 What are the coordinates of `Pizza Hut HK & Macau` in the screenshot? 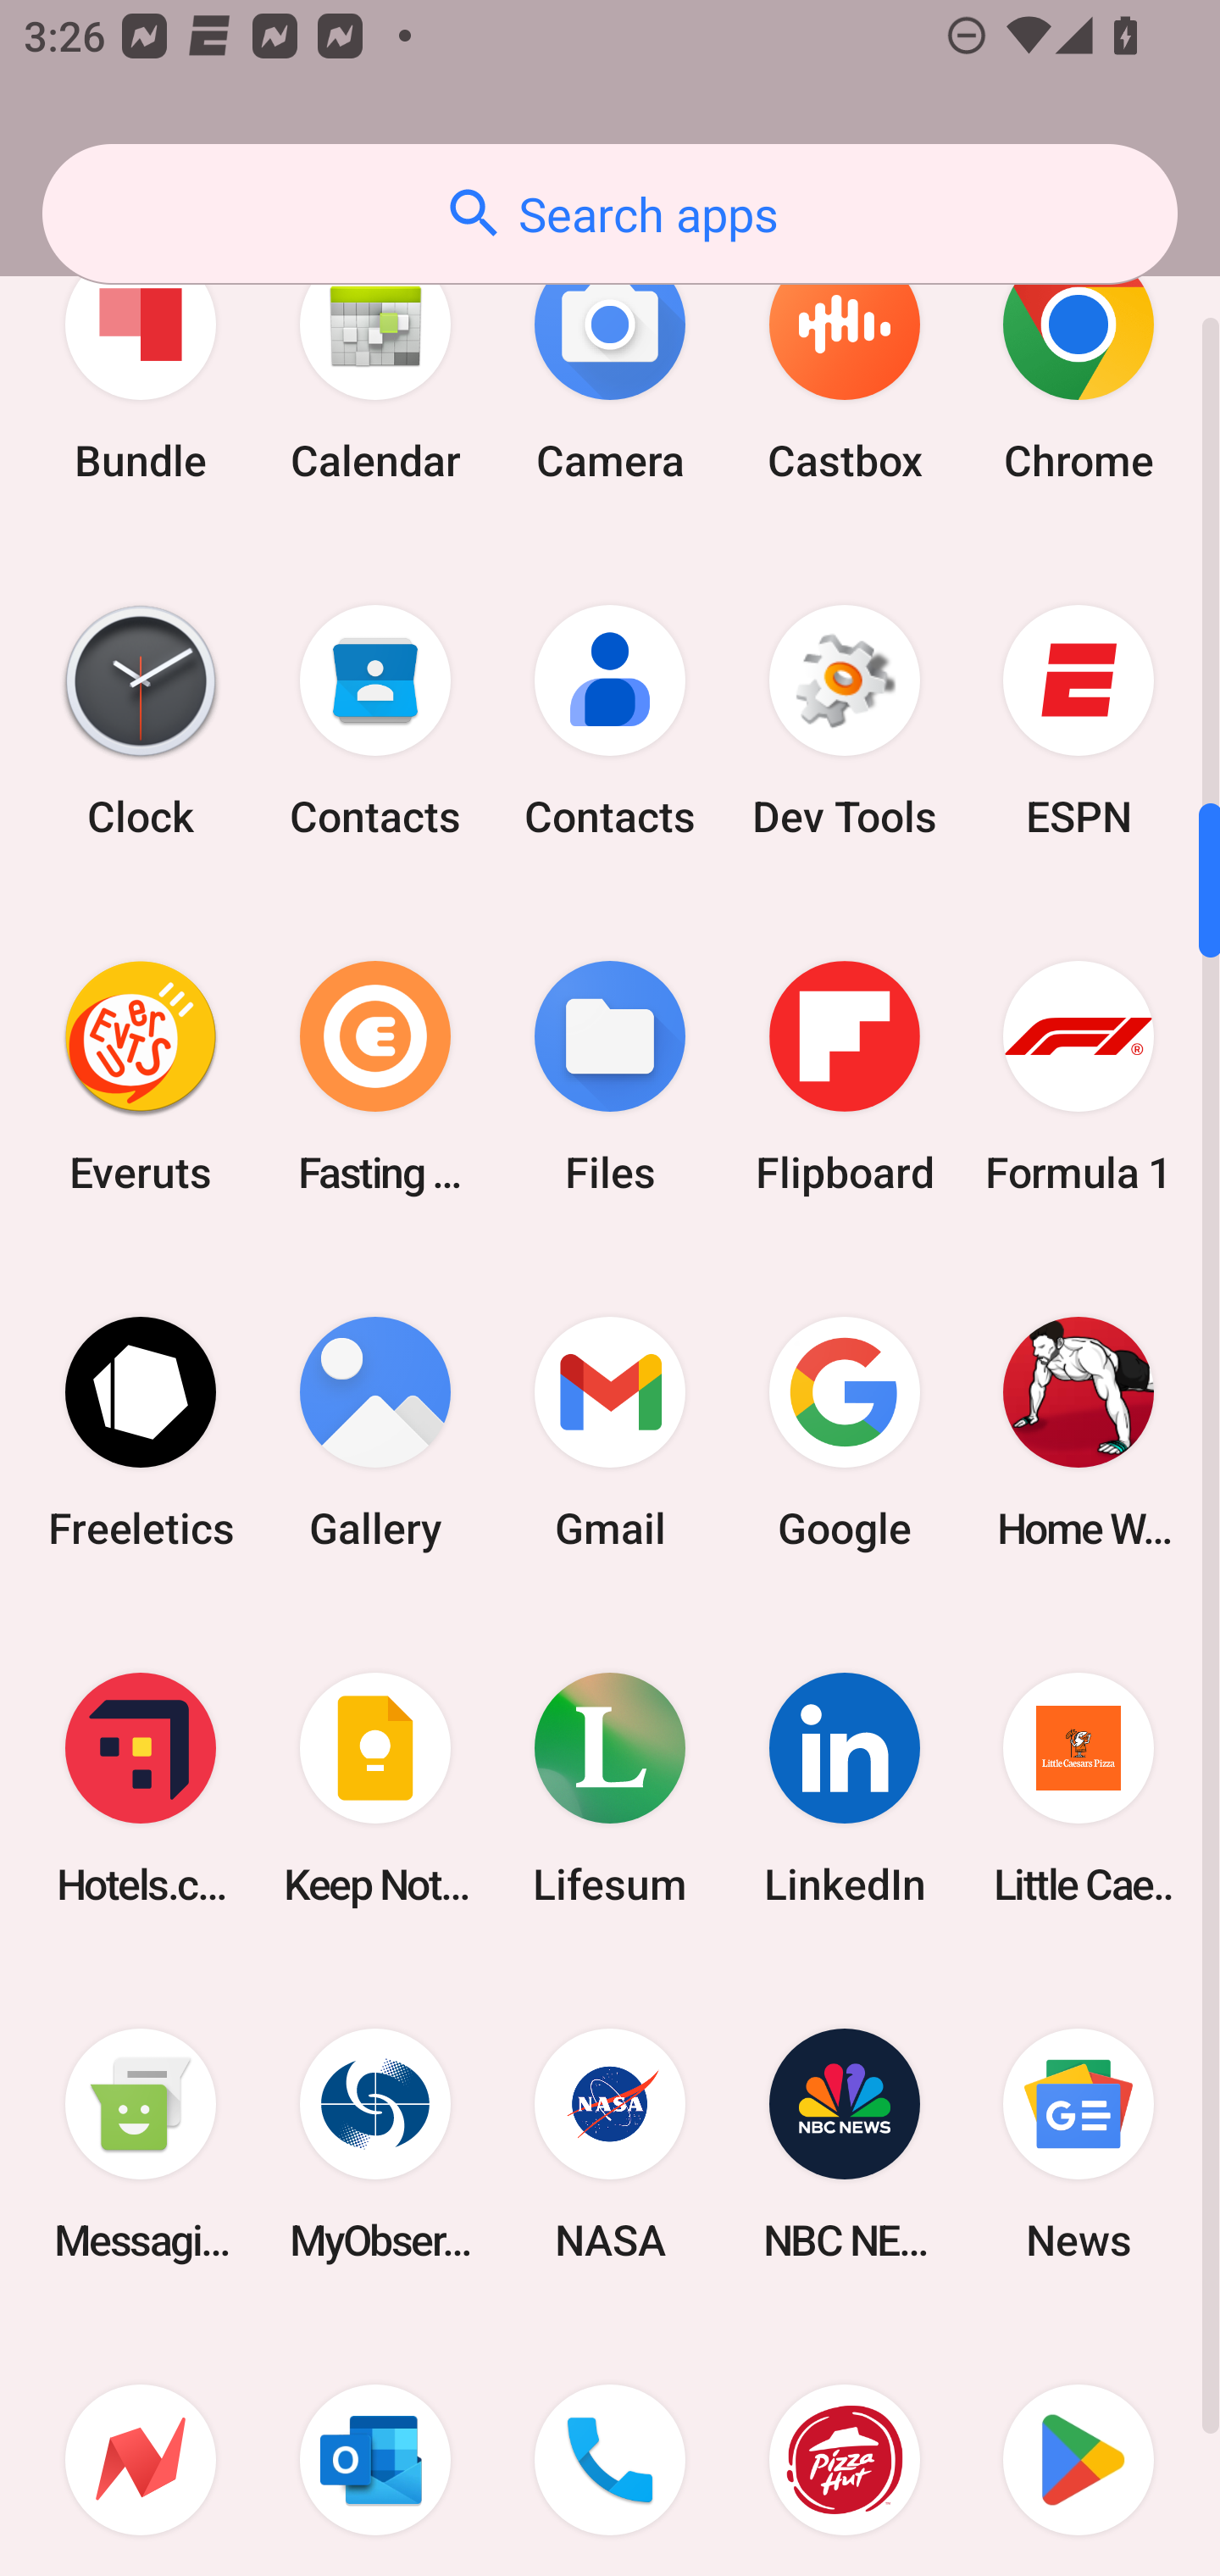 It's located at (844, 2450).